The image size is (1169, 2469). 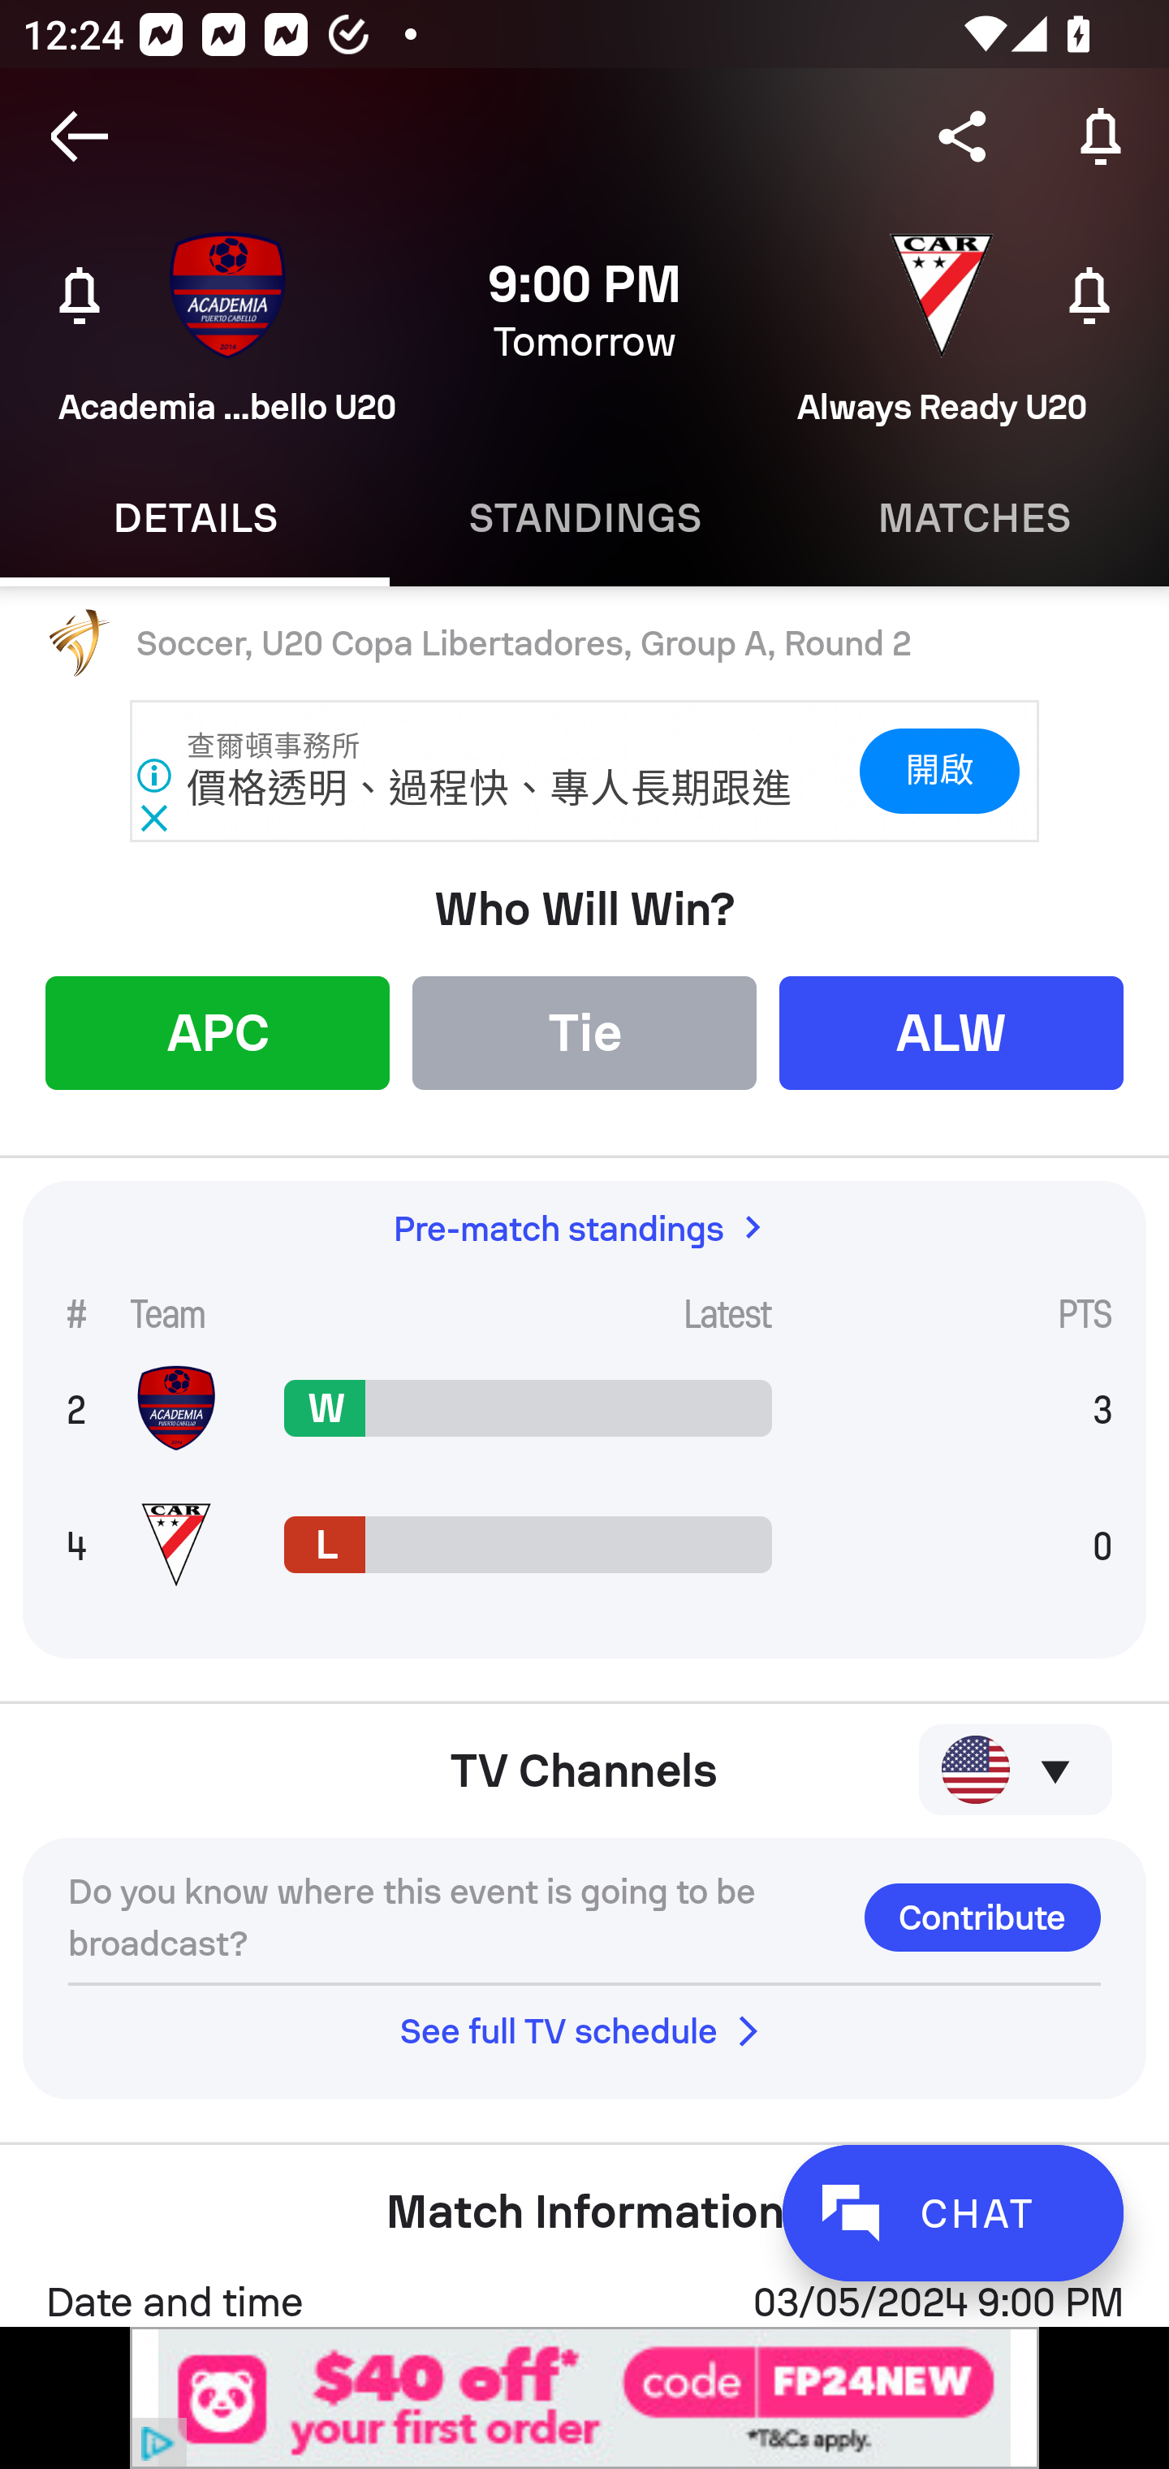 What do you see at coordinates (584, 1420) in the screenshot?
I see `Pre-match standings # Team Latest PTS 2 W 3 4 L 0` at bounding box center [584, 1420].